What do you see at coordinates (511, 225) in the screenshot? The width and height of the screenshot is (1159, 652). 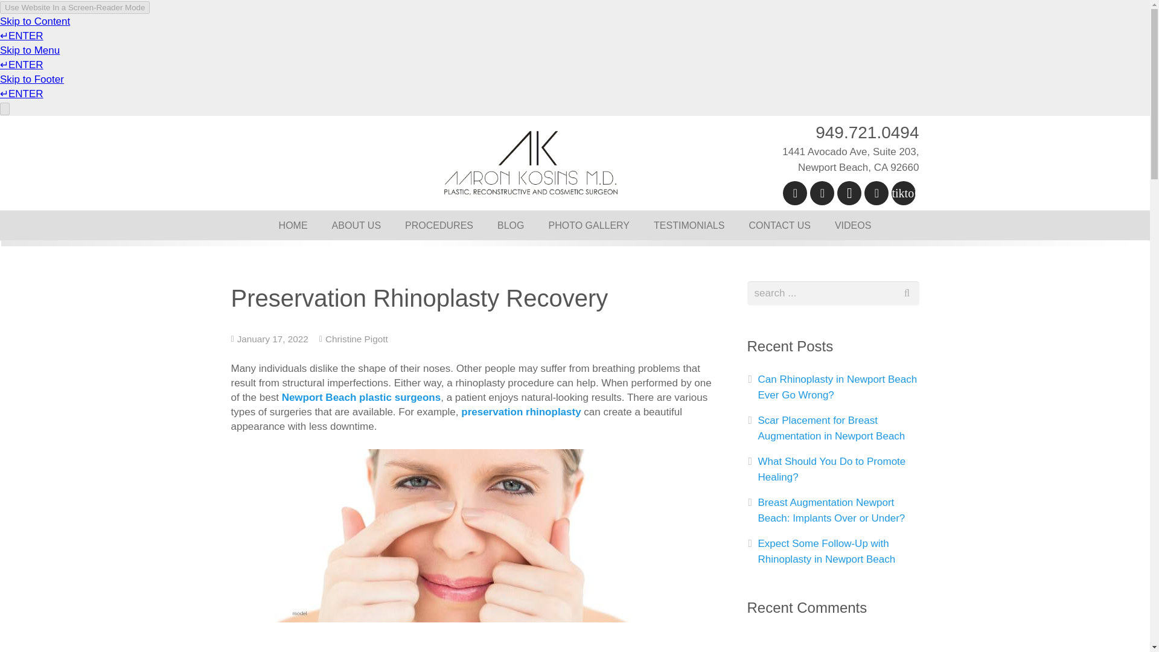 I see `BLOG` at bounding box center [511, 225].